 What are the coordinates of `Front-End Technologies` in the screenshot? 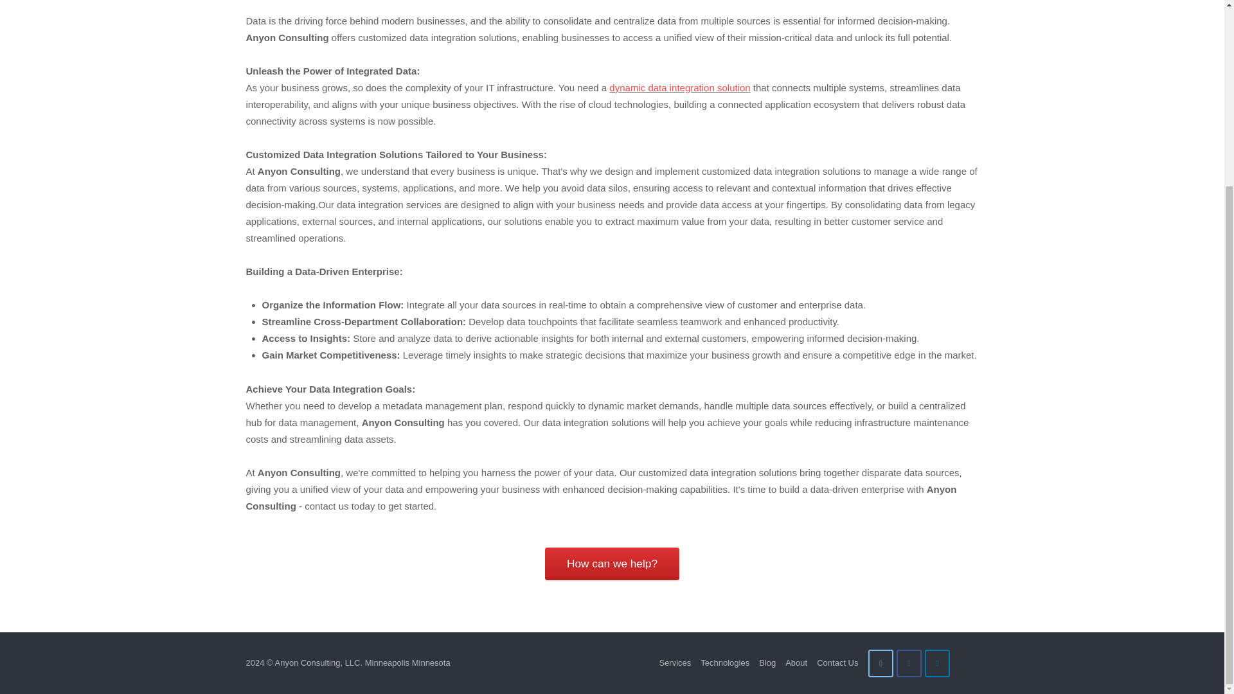 It's located at (612, 564).